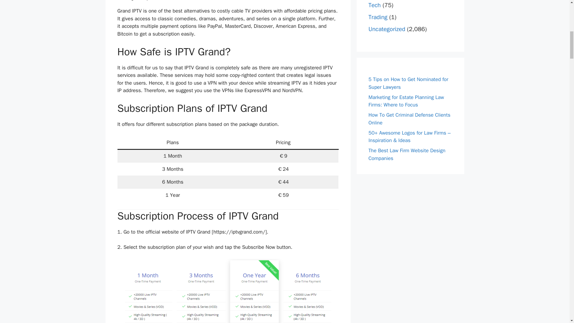  I want to click on The Best Law Firm Website Design Companies, so click(407, 154).